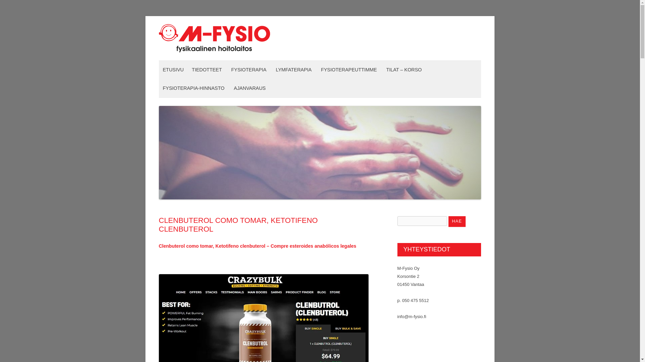 The height and width of the screenshot is (362, 645). Describe the element at coordinates (173, 70) in the screenshot. I see `ETUSIVU` at that location.